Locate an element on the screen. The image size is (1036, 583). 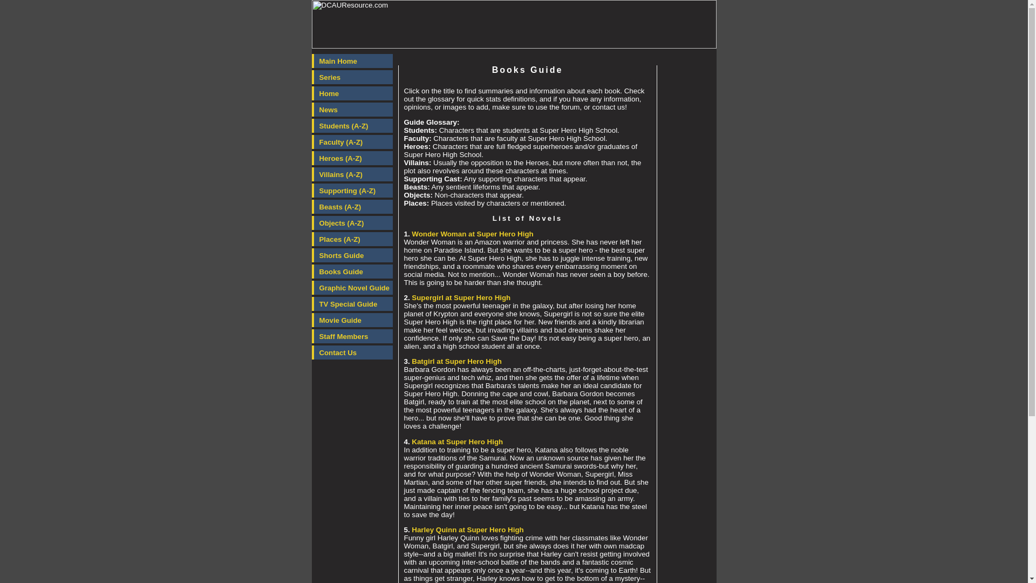
Katana at Super Hero High is located at coordinates (456, 442).